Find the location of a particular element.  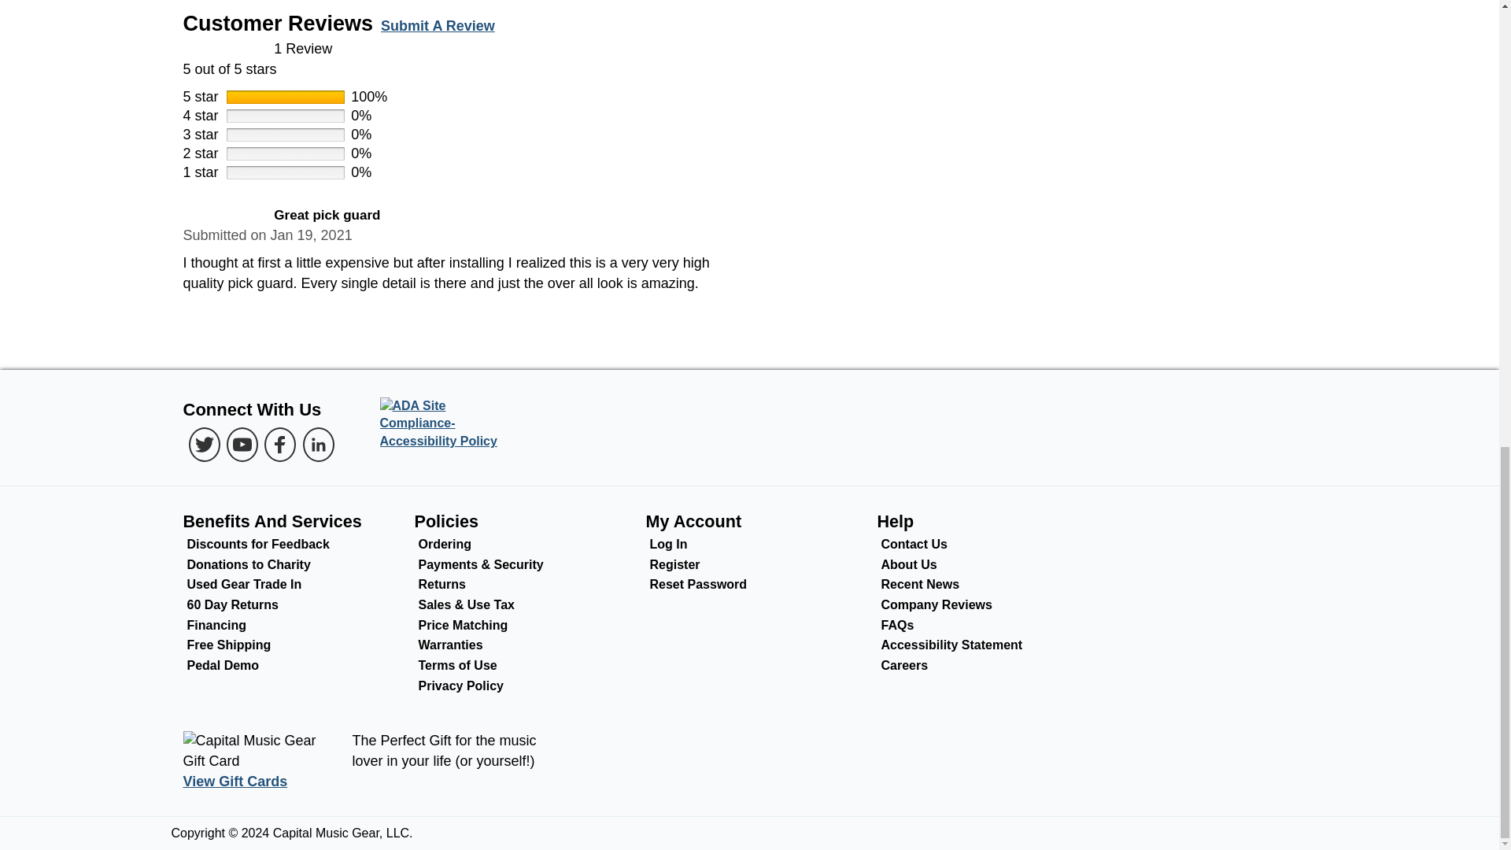

Our Facebook Page - Opens in new Tab is located at coordinates (280, 445).